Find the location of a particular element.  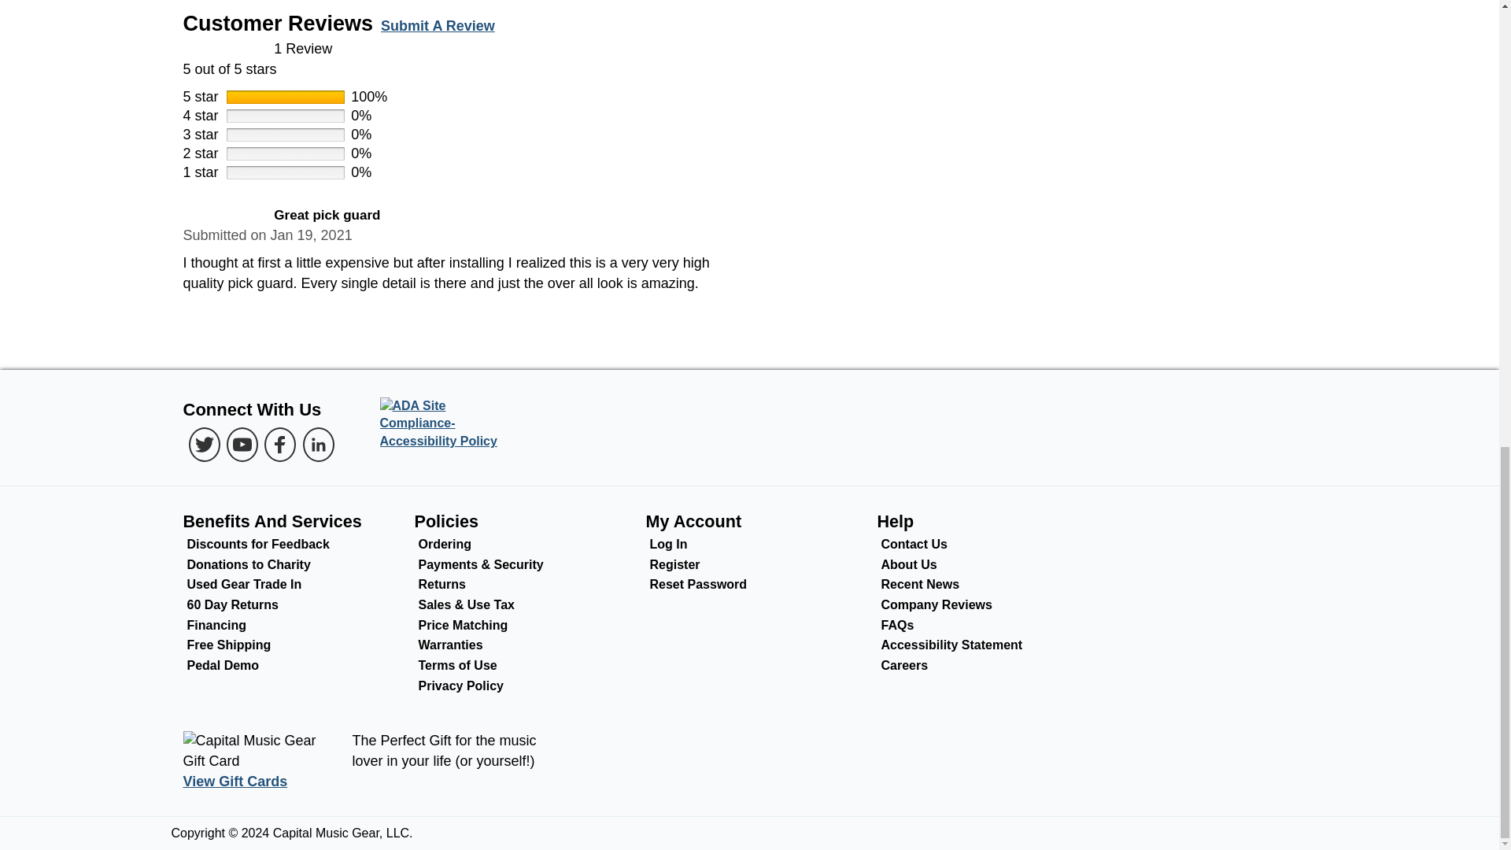

Our Facebook Page - Opens in new Tab is located at coordinates (280, 445).